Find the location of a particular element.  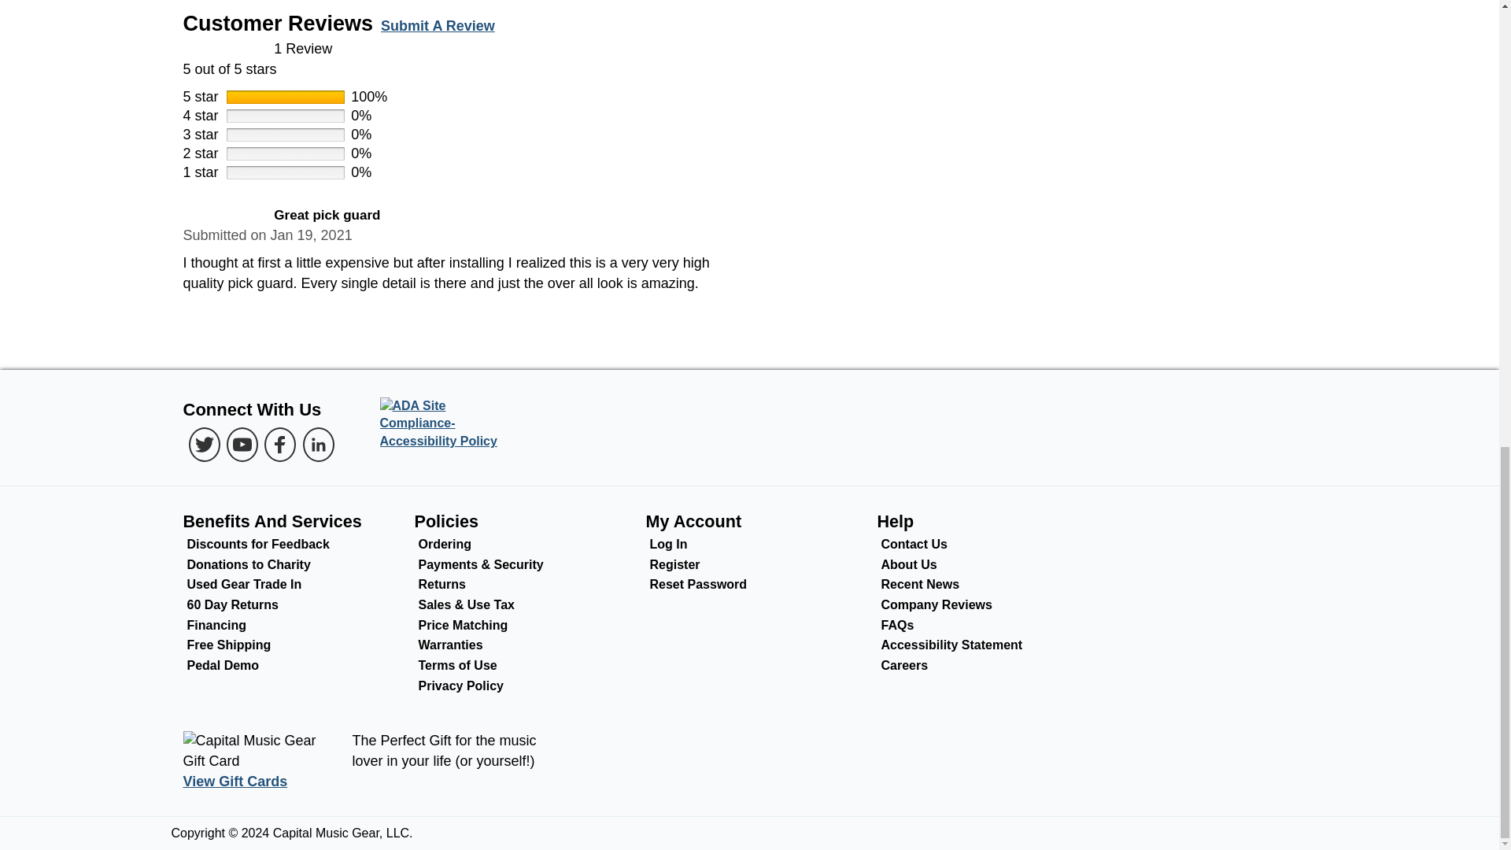

Our Facebook Page - Opens in new Tab is located at coordinates (280, 445).